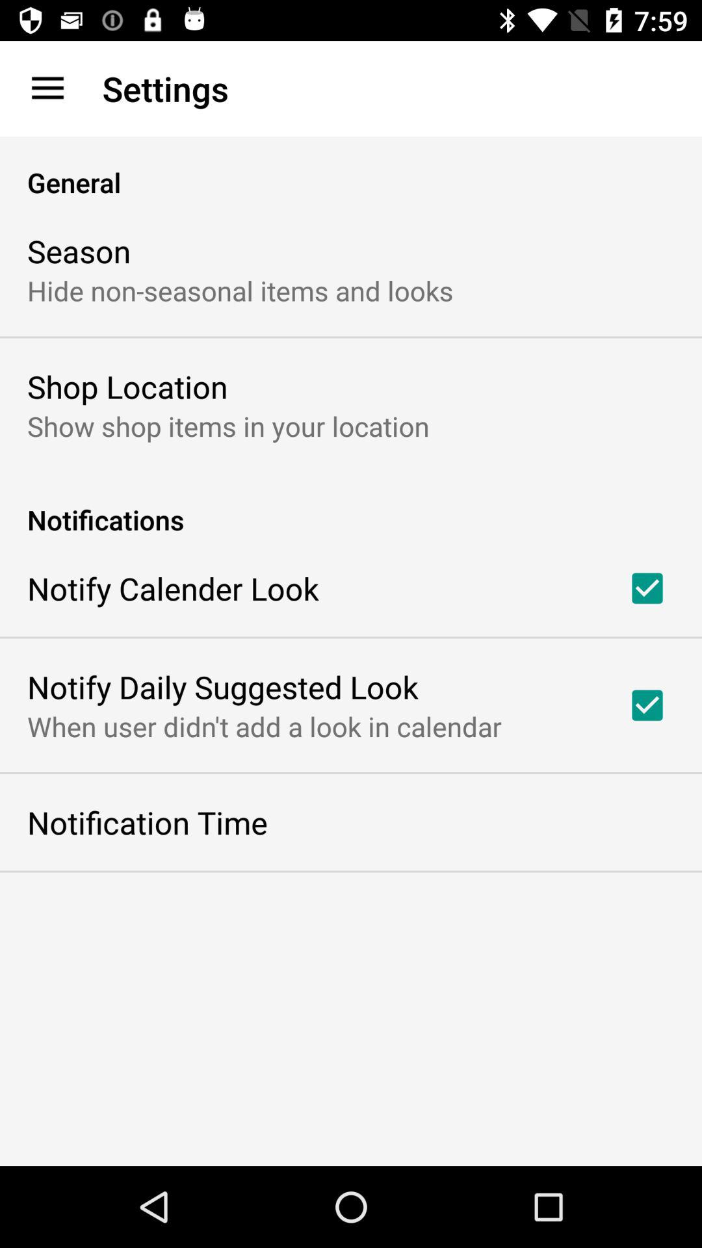 This screenshot has height=1248, width=702. What do you see at coordinates (173, 588) in the screenshot?
I see `jump to notify calender look icon` at bounding box center [173, 588].